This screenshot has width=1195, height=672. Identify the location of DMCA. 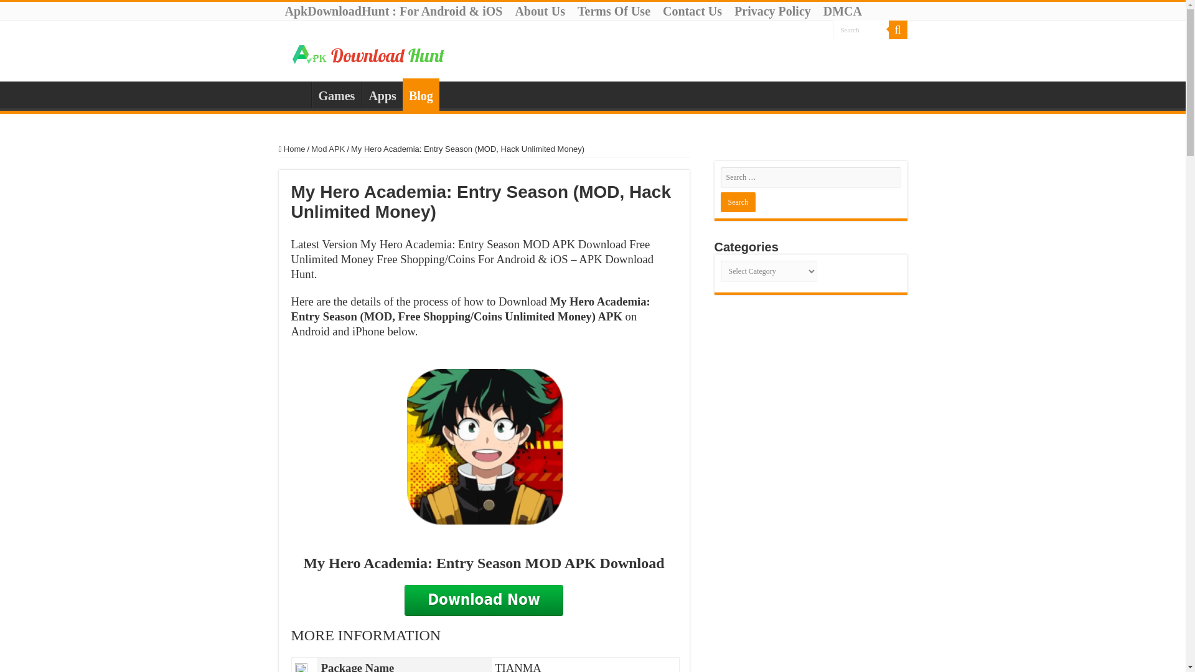
(843, 11).